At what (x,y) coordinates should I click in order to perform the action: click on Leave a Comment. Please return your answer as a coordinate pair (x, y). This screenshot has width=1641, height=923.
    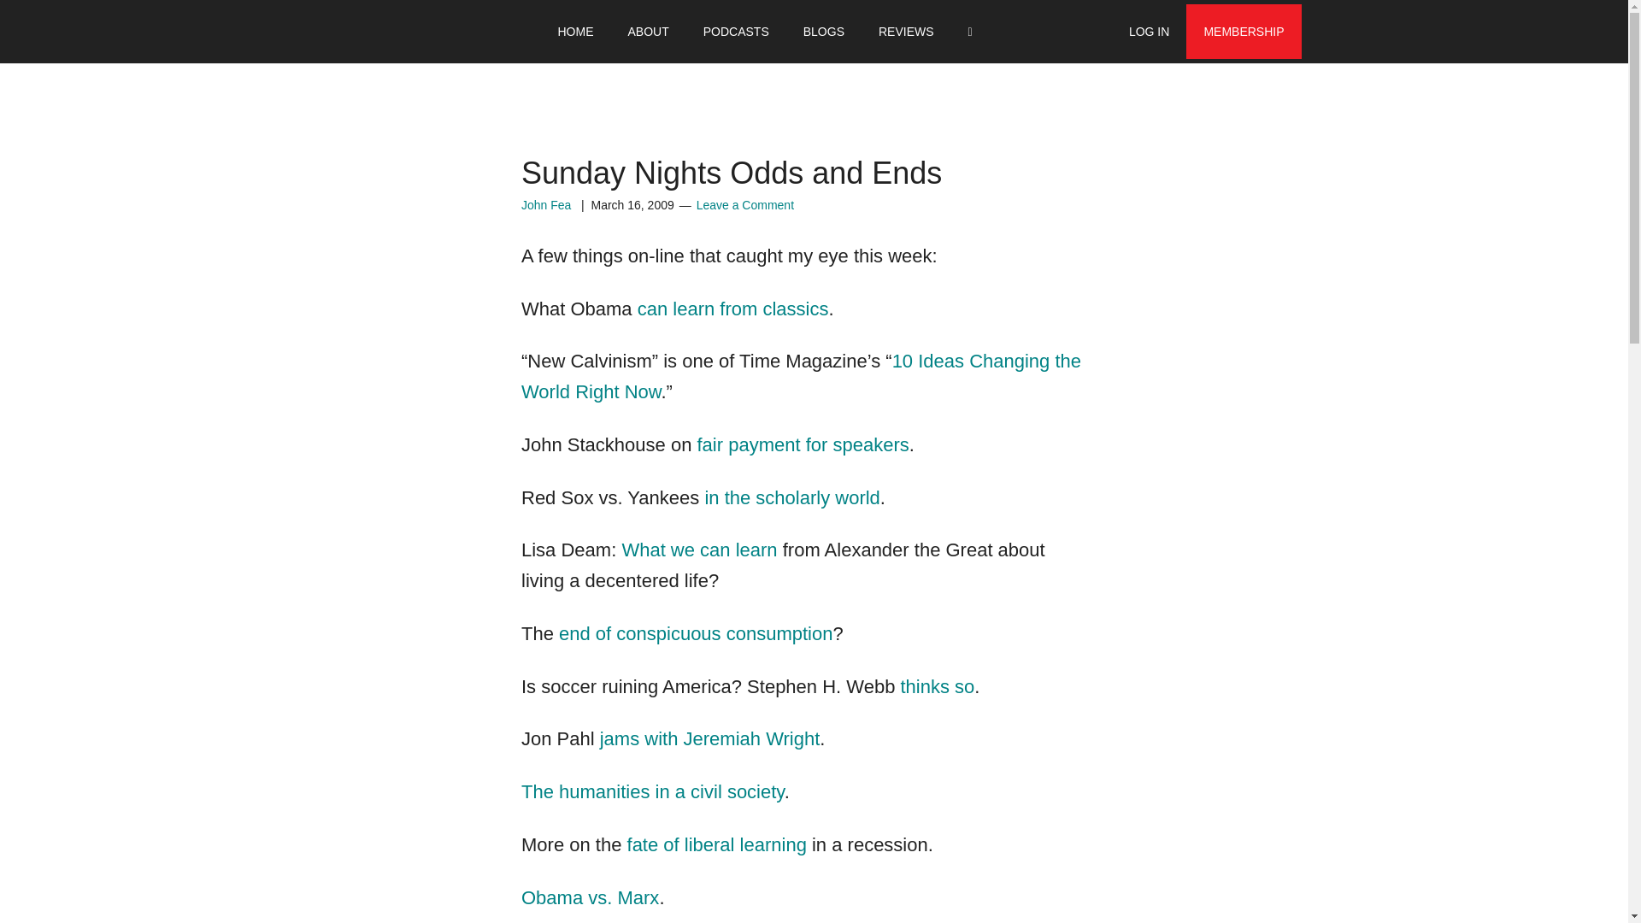
    Looking at the image, I should click on (745, 205).